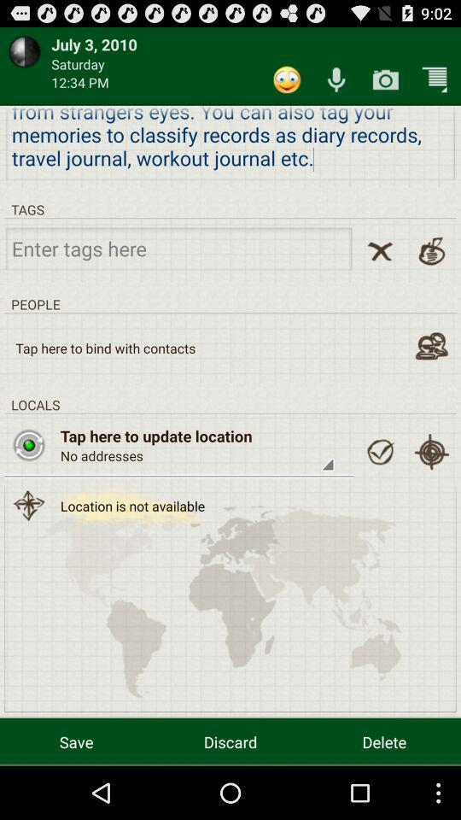  What do you see at coordinates (432, 345) in the screenshot?
I see `add contacts` at bounding box center [432, 345].